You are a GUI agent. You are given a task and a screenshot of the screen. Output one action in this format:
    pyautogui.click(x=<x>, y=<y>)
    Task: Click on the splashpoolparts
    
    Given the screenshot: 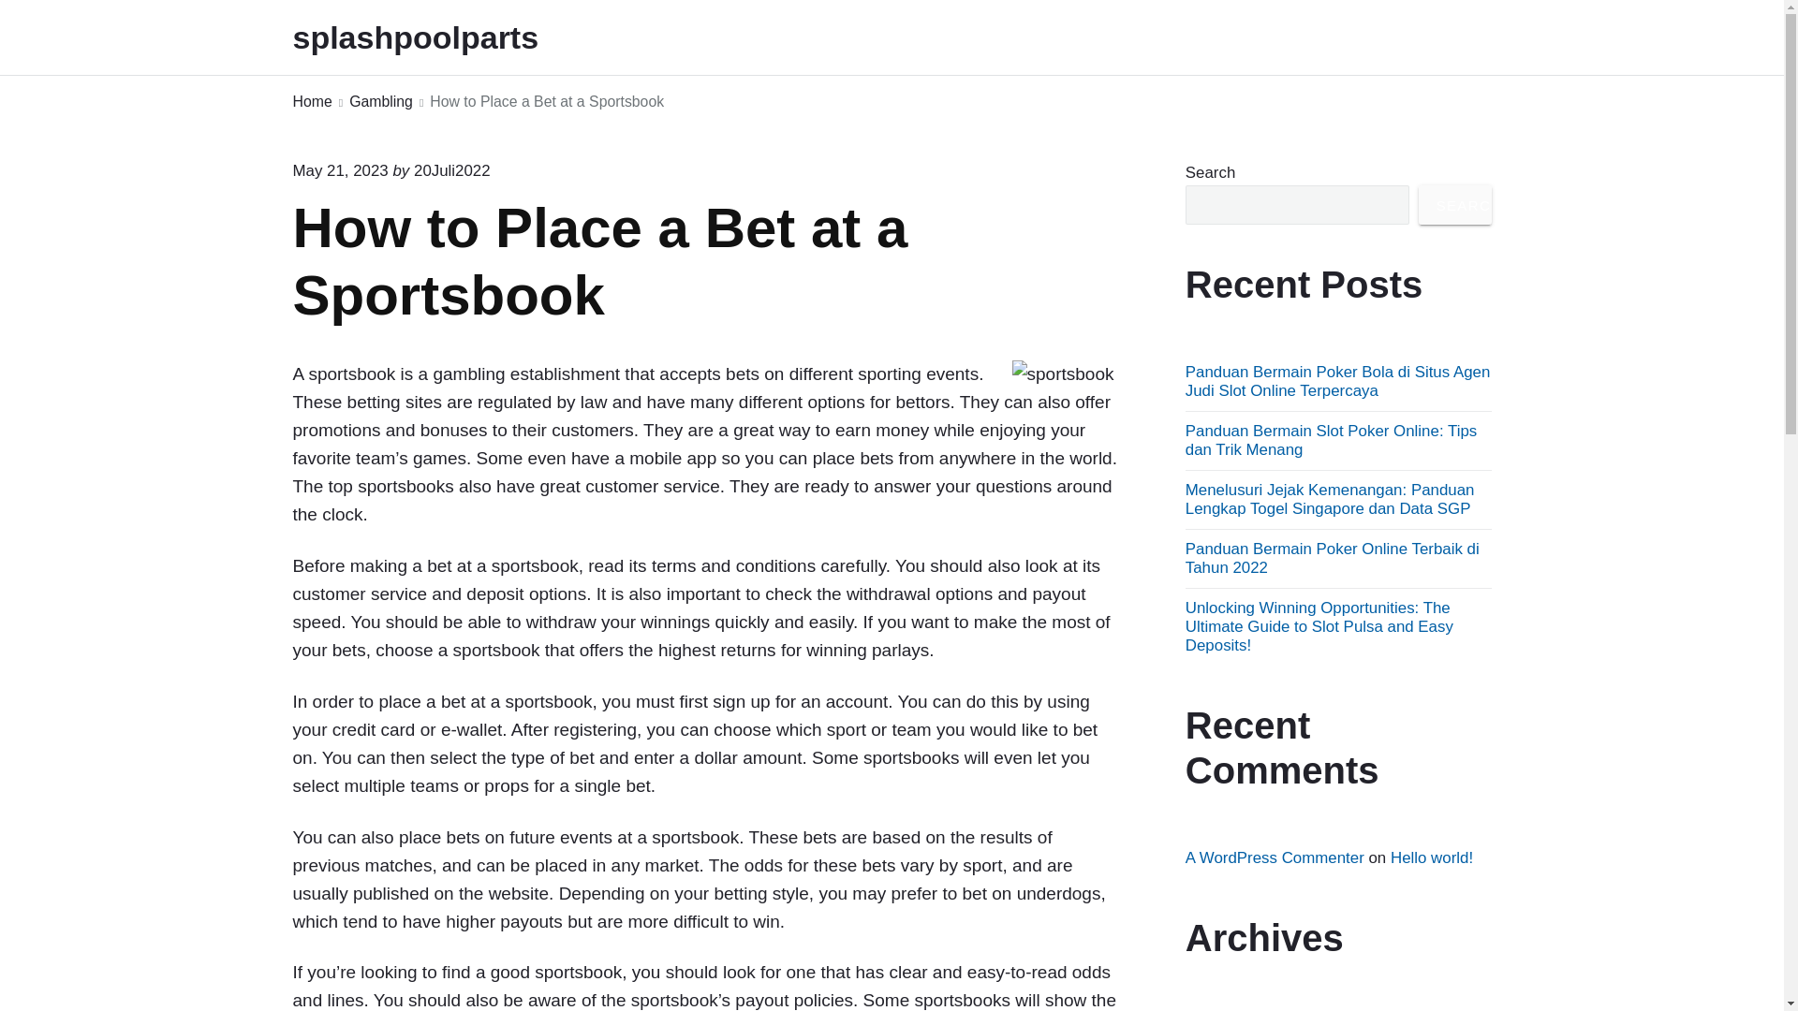 What is the action you would take?
    pyautogui.click(x=440, y=37)
    